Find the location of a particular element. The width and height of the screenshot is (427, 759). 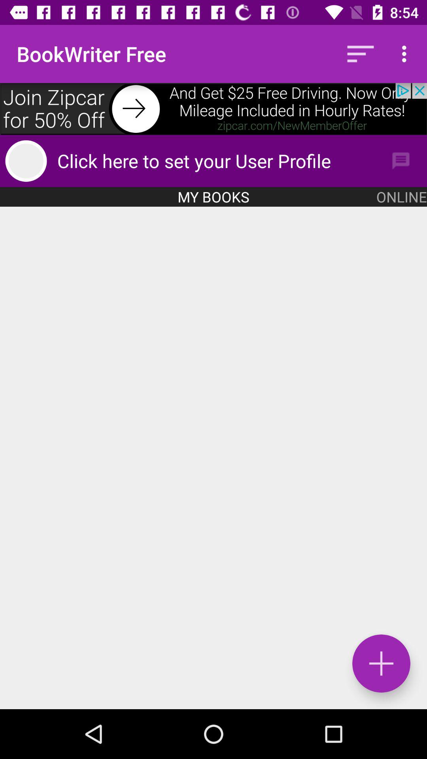

adds join zipca is located at coordinates (213, 109).